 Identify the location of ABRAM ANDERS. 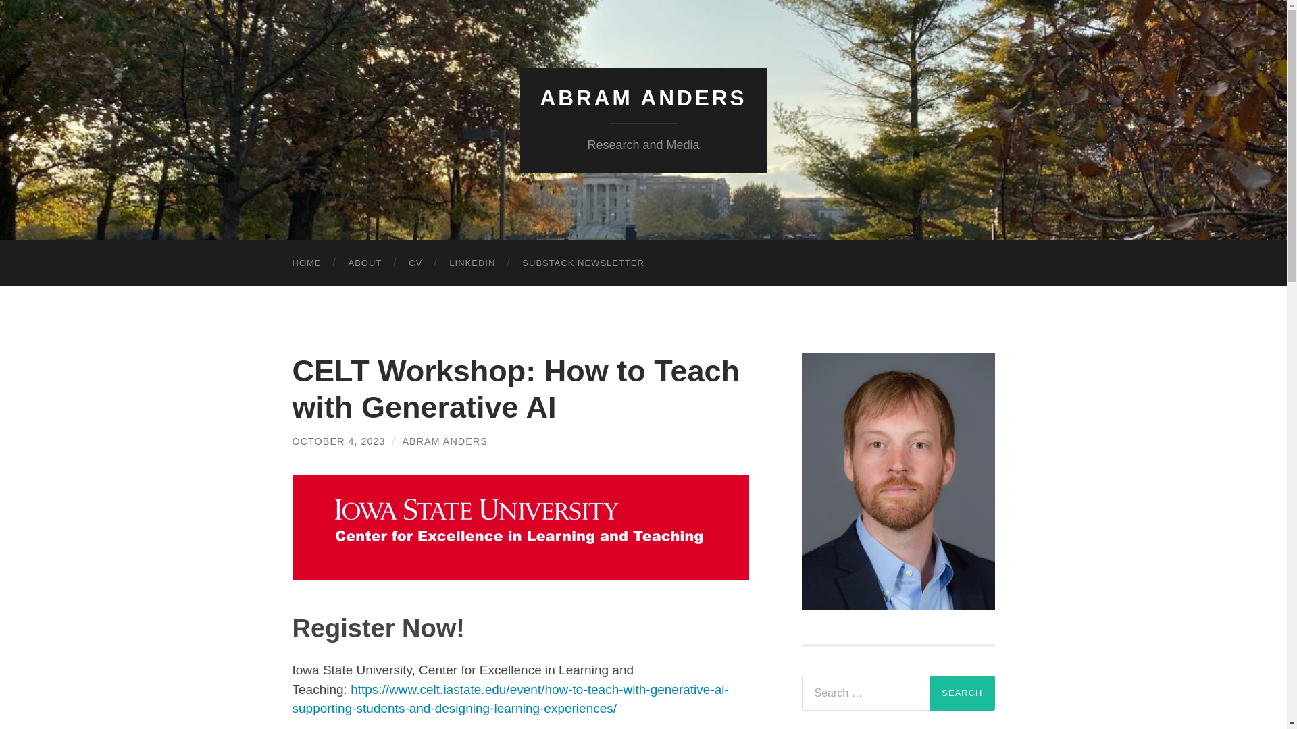
(444, 441).